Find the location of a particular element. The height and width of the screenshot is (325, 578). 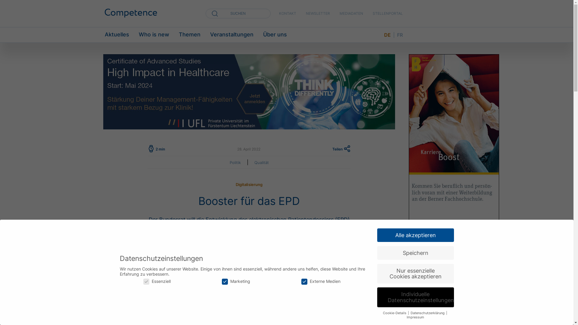

Individuelle Datenschutzeinstellungen is located at coordinates (415, 297).